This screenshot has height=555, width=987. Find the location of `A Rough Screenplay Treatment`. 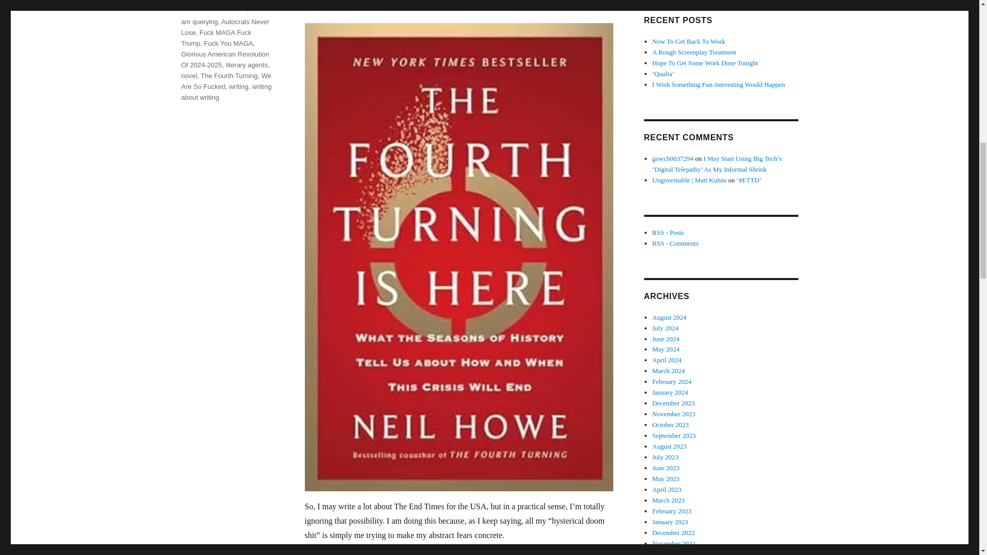

A Rough Screenplay Treatment is located at coordinates (694, 52).